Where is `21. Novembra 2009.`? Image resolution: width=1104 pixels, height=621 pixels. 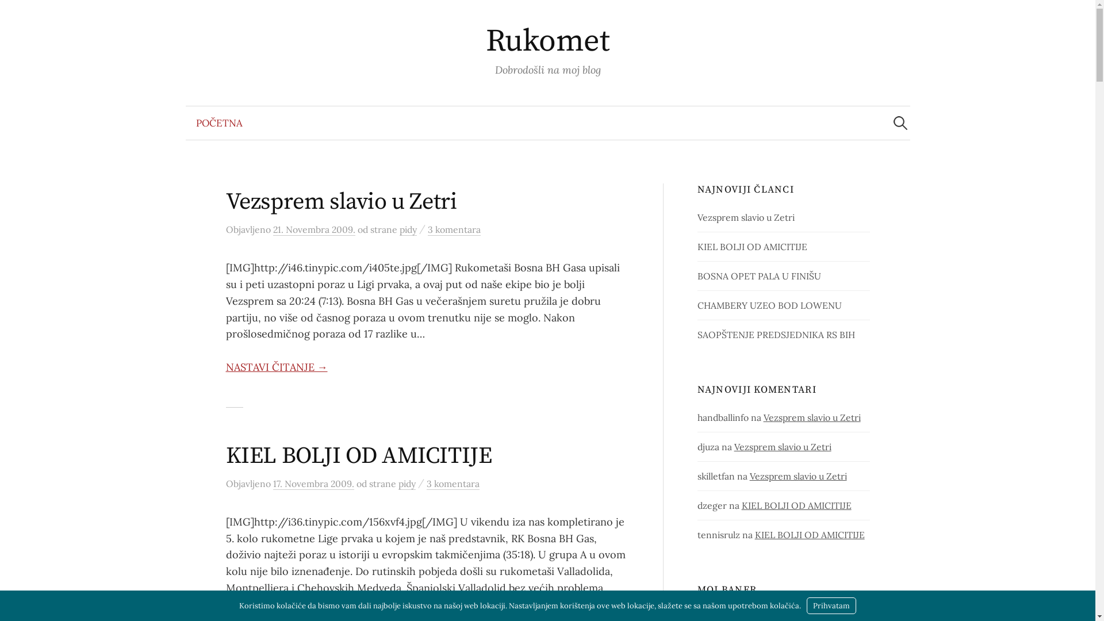
21. Novembra 2009. is located at coordinates (314, 230).